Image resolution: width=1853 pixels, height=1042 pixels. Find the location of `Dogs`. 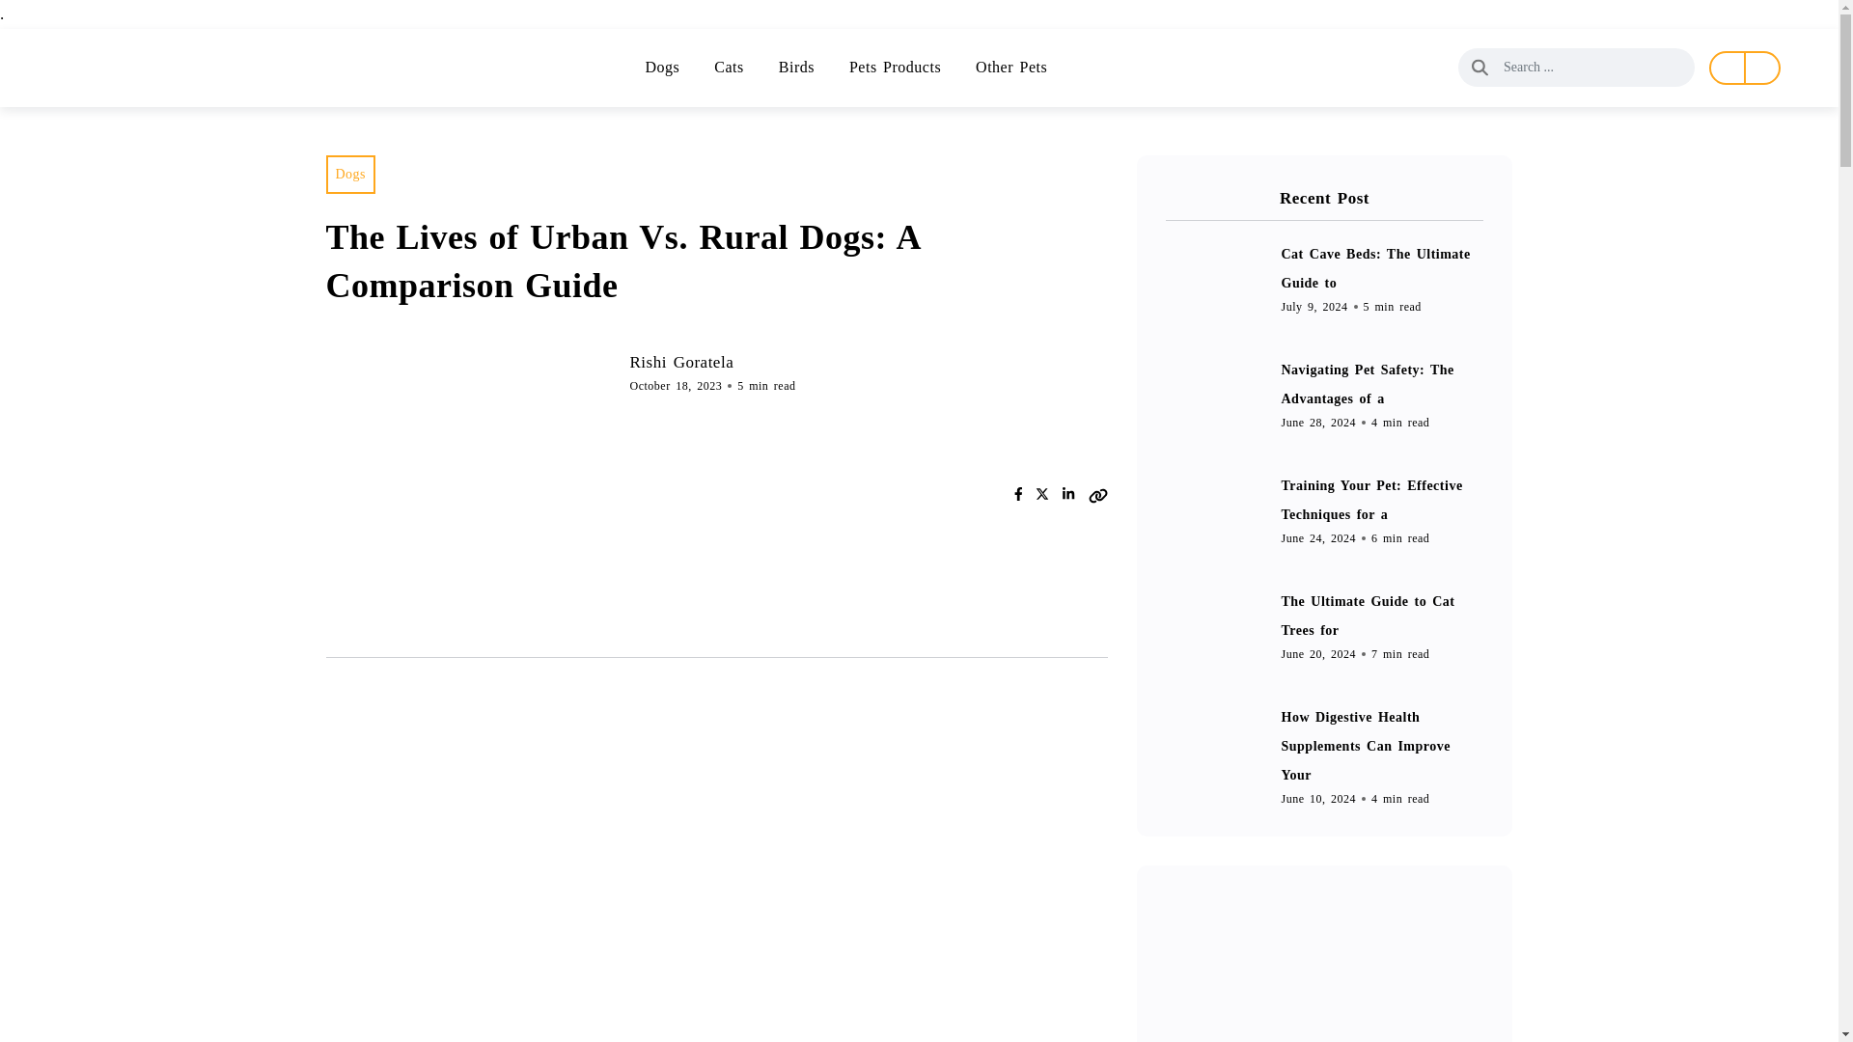

Dogs is located at coordinates (662, 68).